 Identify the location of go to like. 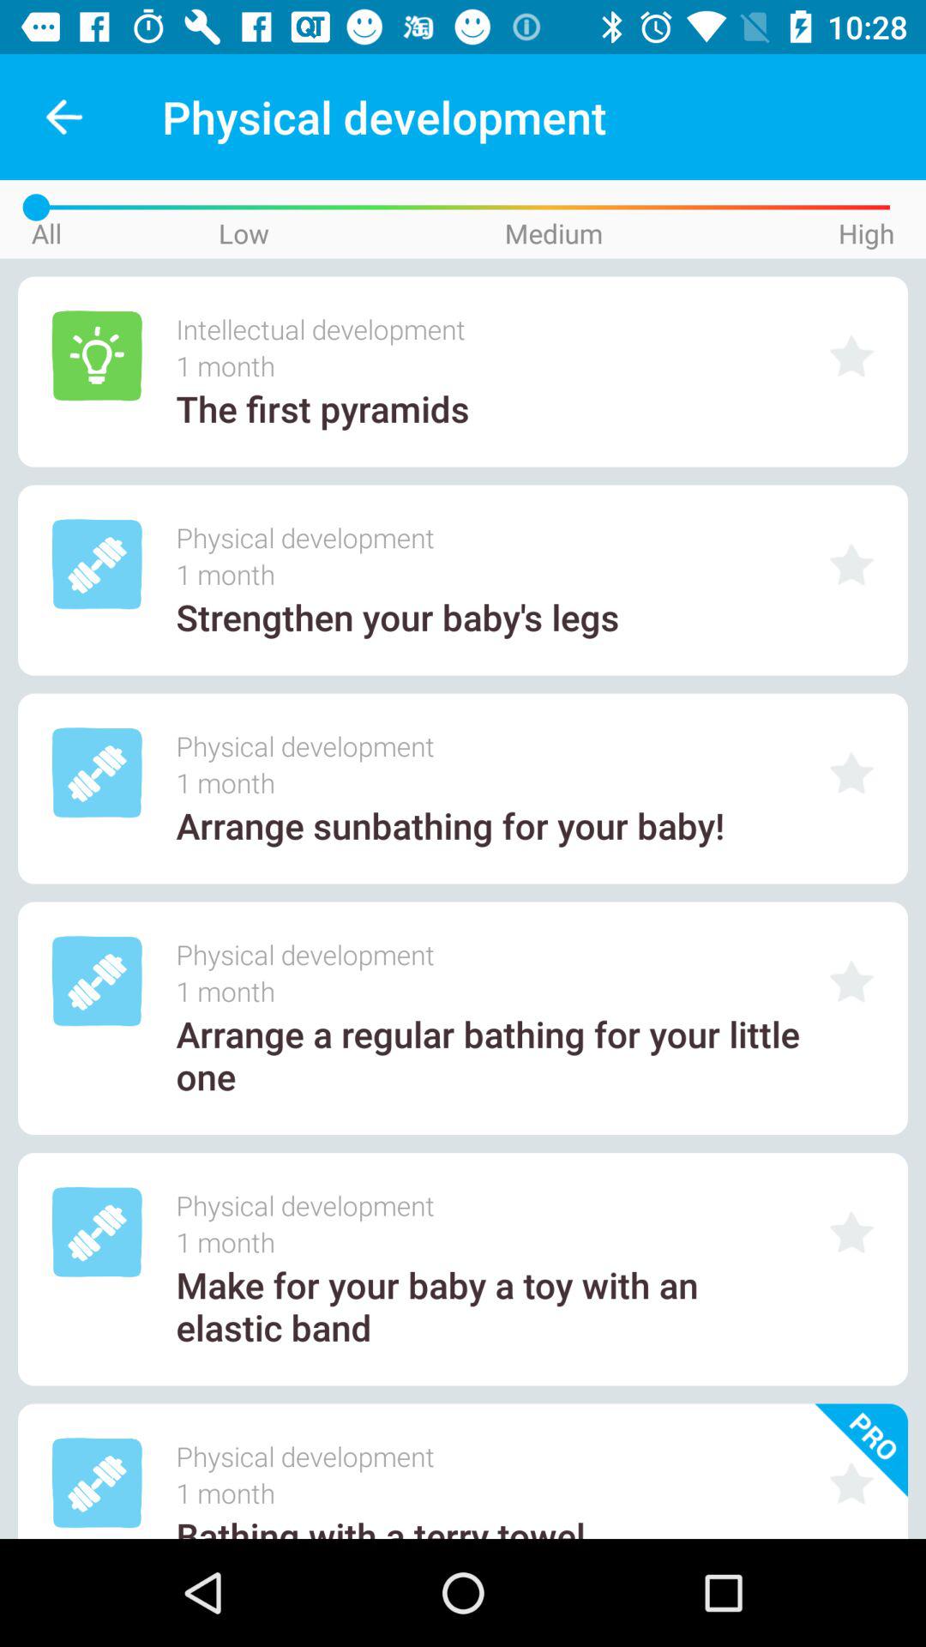
(851, 564).